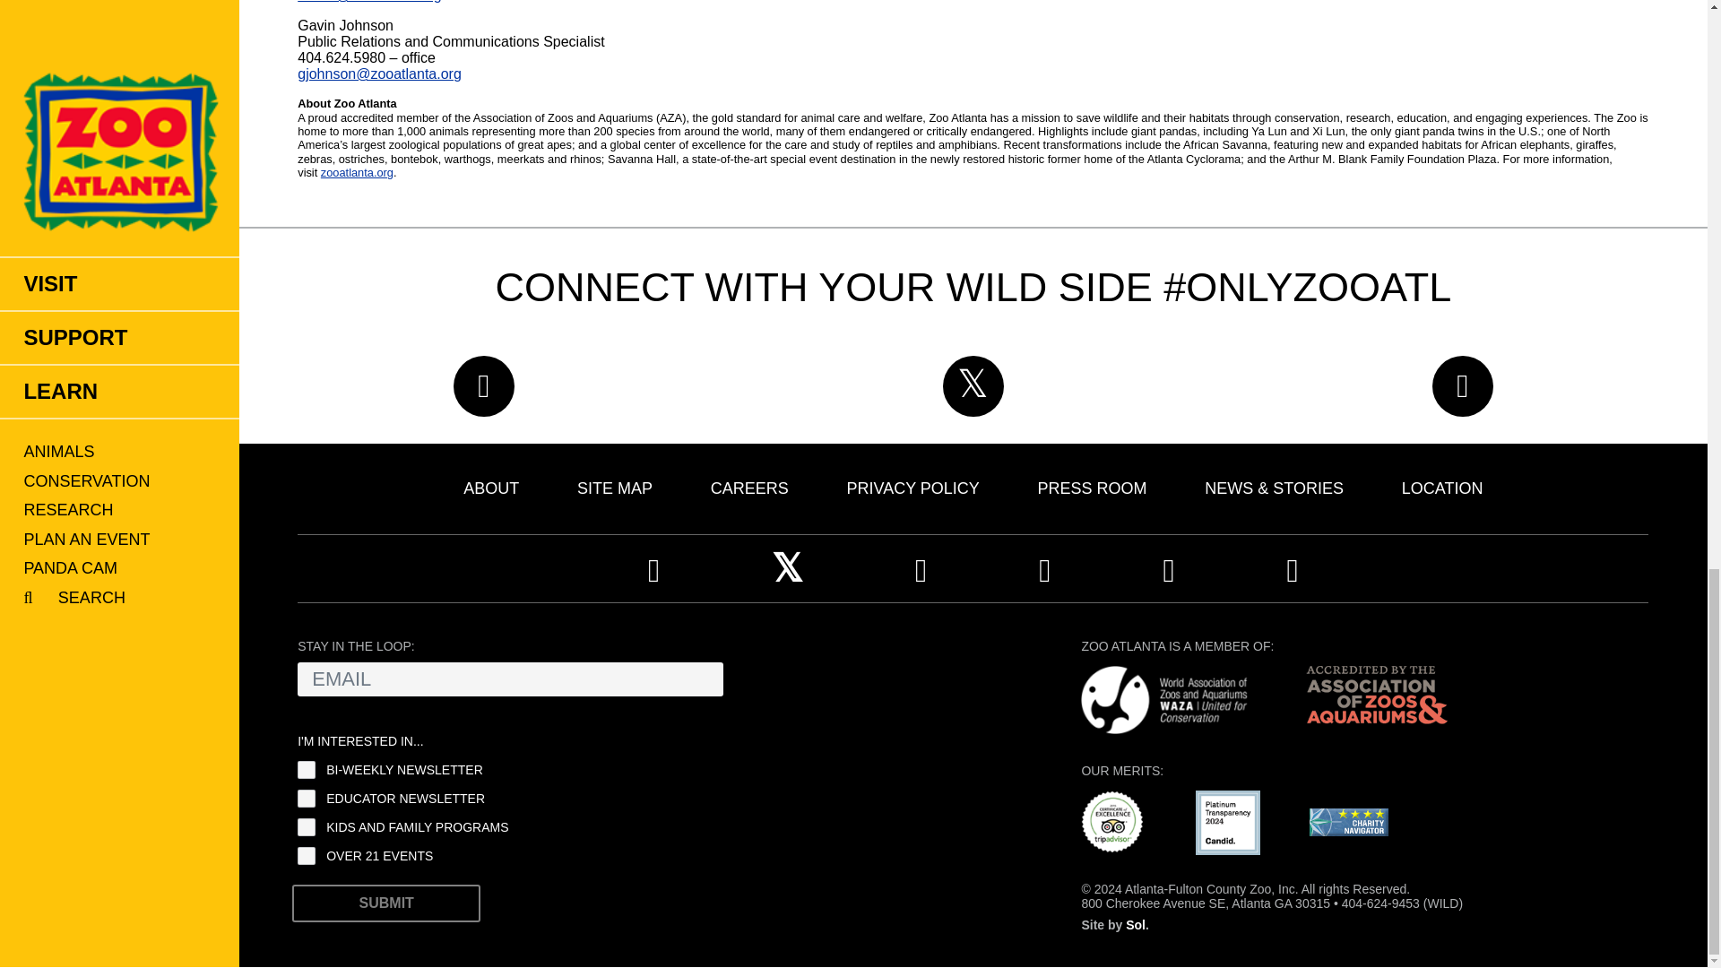 The height and width of the screenshot is (968, 1721). Describe the element at coordinates (307, 769) in the screenshot. I see `Bi-weekly Newsletter` at that location.